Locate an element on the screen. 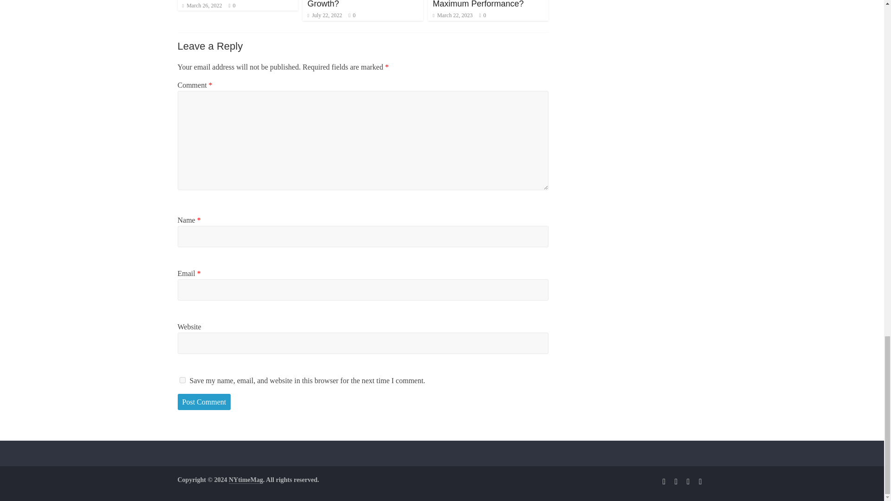 Image resolution: width=891 pixels, height=501 pixels. March 26, 2022 is located at coordinates (201, 6).